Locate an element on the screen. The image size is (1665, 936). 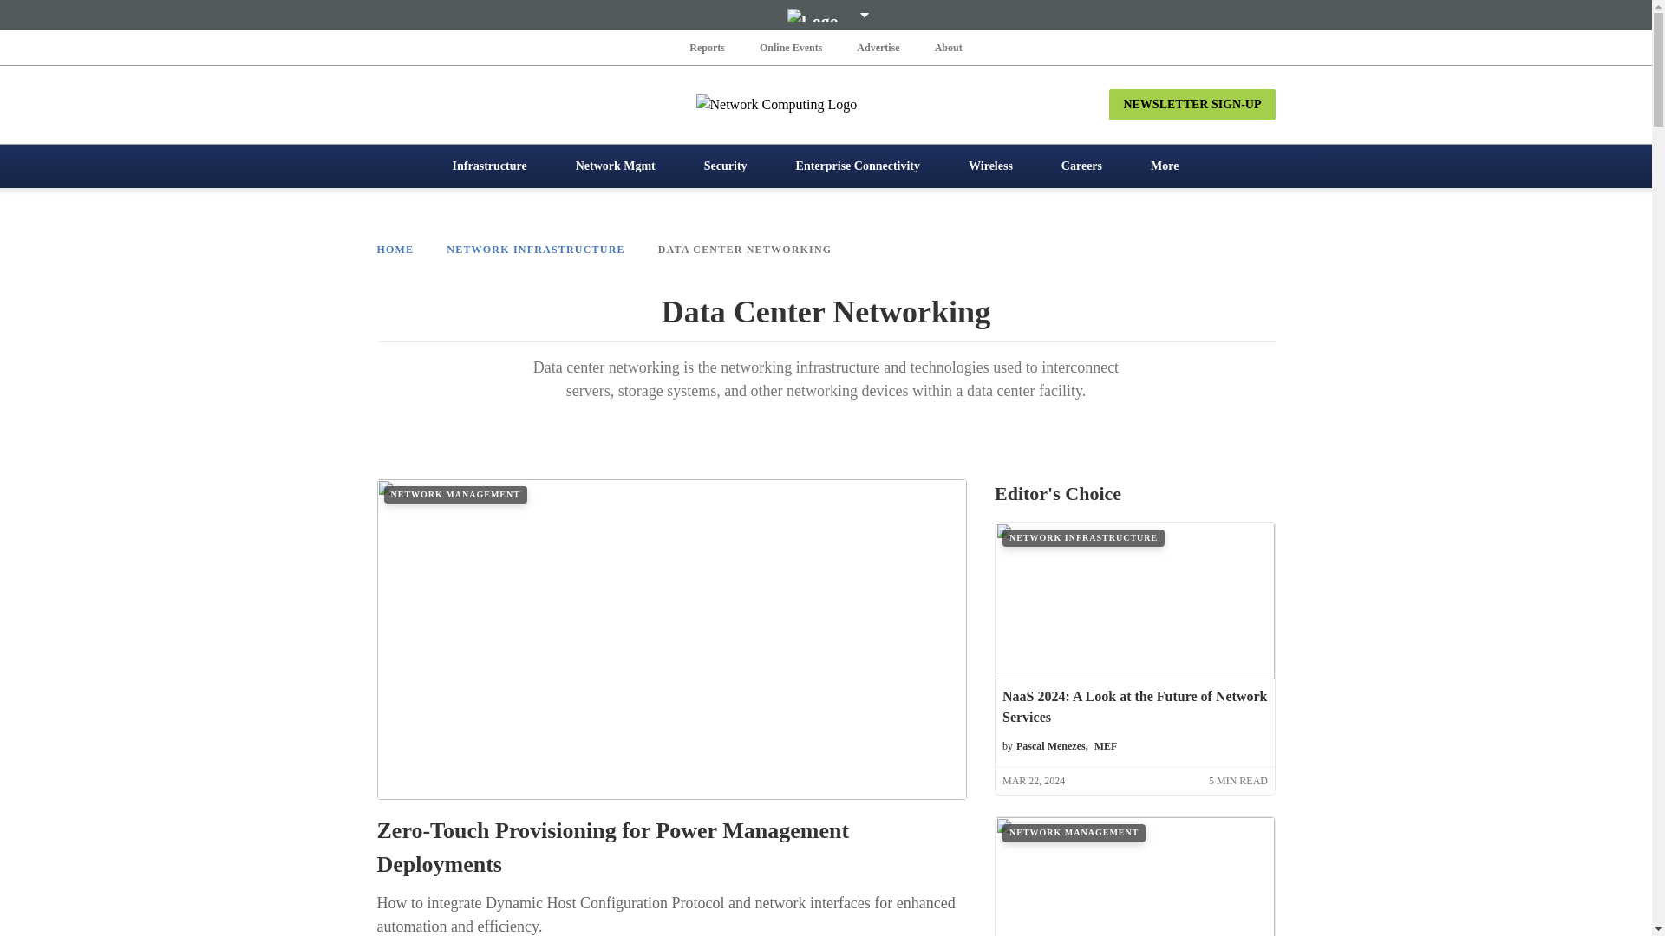
Network Computing Logo is located at coordinates (826, 104).